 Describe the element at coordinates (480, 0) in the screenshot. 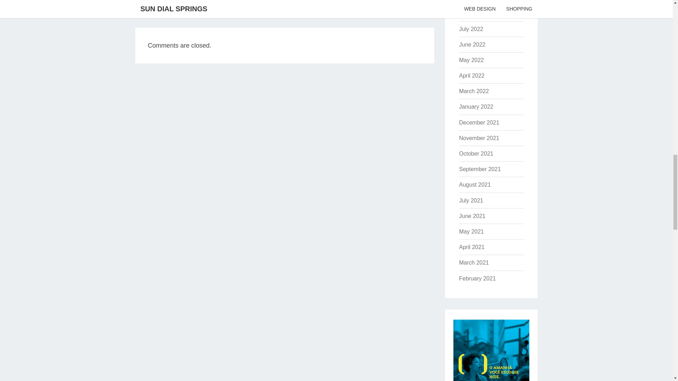

I see `September 2022` at that location.